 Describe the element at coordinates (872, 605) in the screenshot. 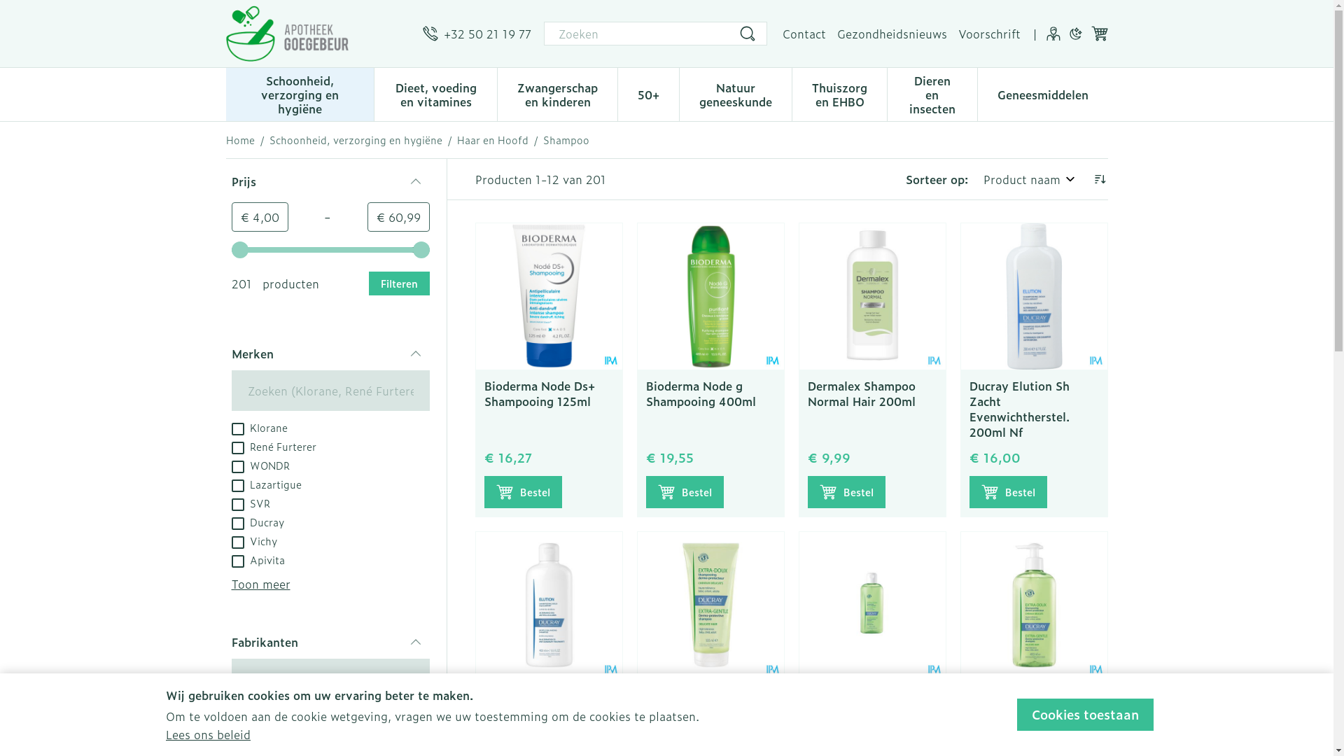

I see `Ducray Extra-doux Huidbescherm. Shampoo 200ml Nf` at that location.